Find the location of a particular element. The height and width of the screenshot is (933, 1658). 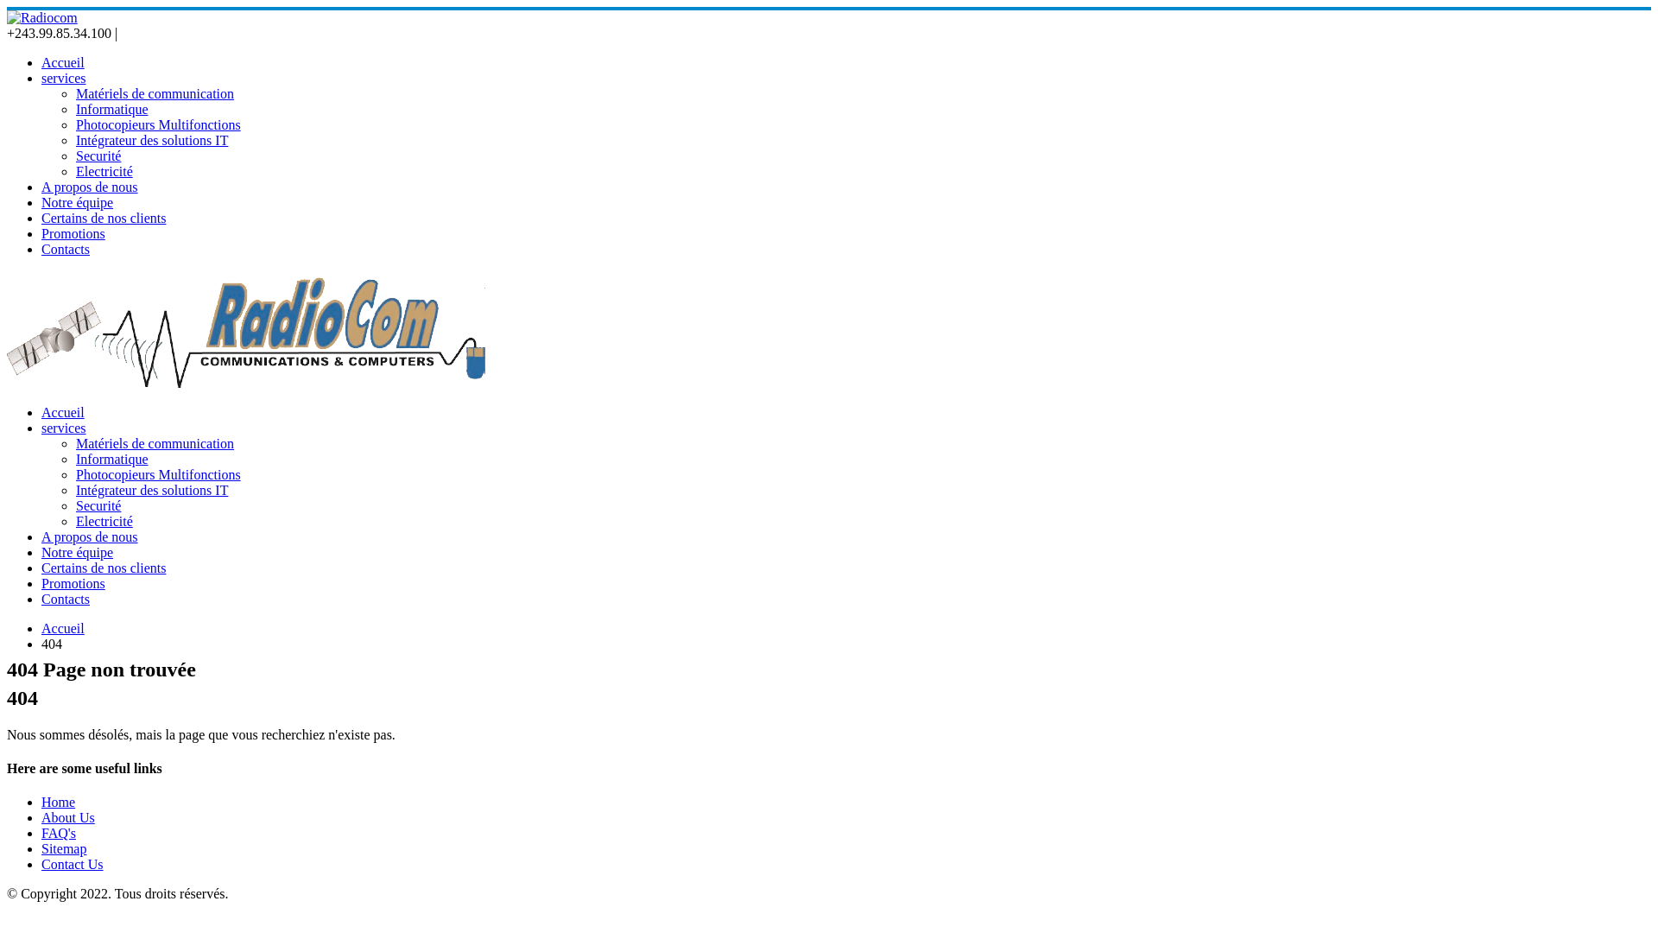

Photocopieurs Multifonctions is located at coordinates (159, 124).